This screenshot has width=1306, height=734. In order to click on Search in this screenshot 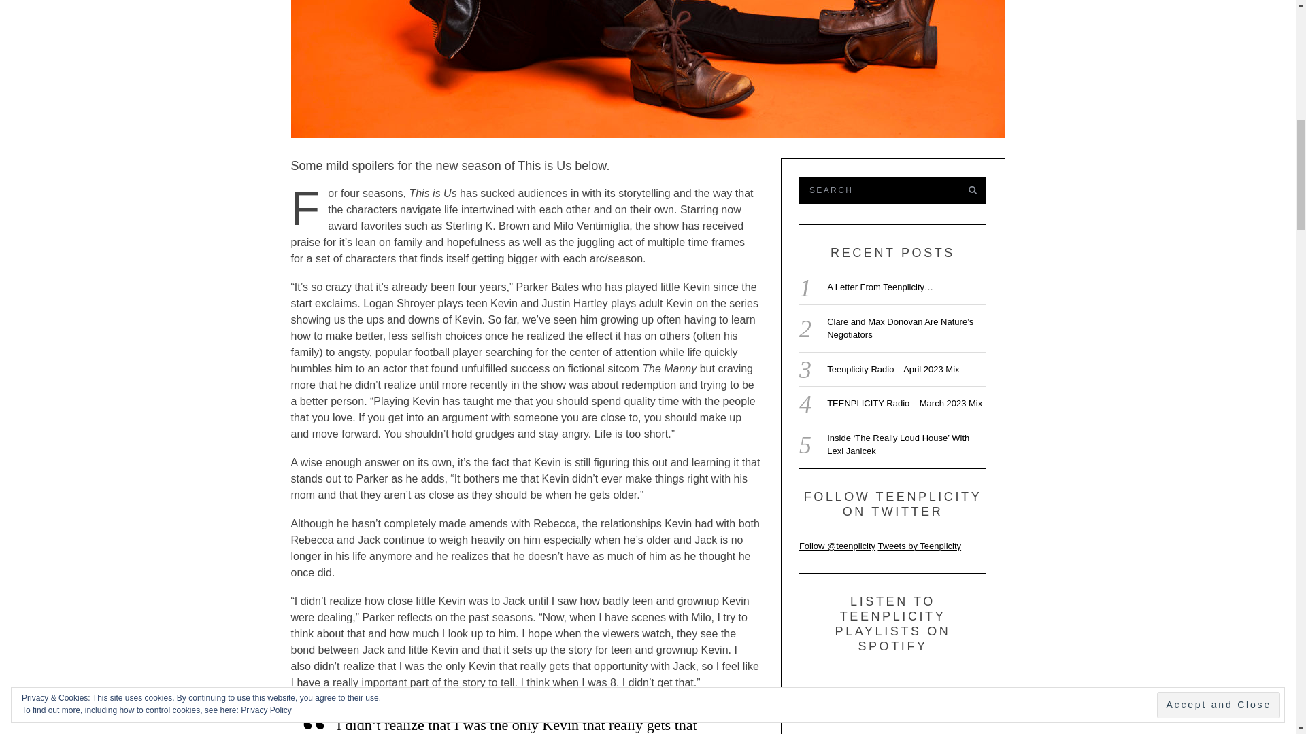, I will do `click(876, 190)`.